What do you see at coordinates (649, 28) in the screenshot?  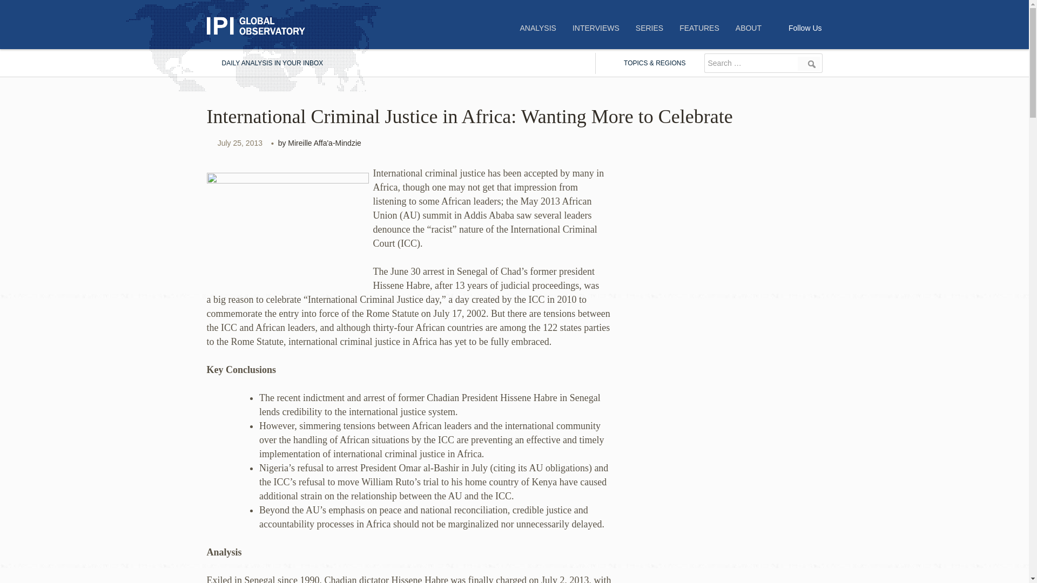 I see `SERIES` at bounding box center [649, 28].